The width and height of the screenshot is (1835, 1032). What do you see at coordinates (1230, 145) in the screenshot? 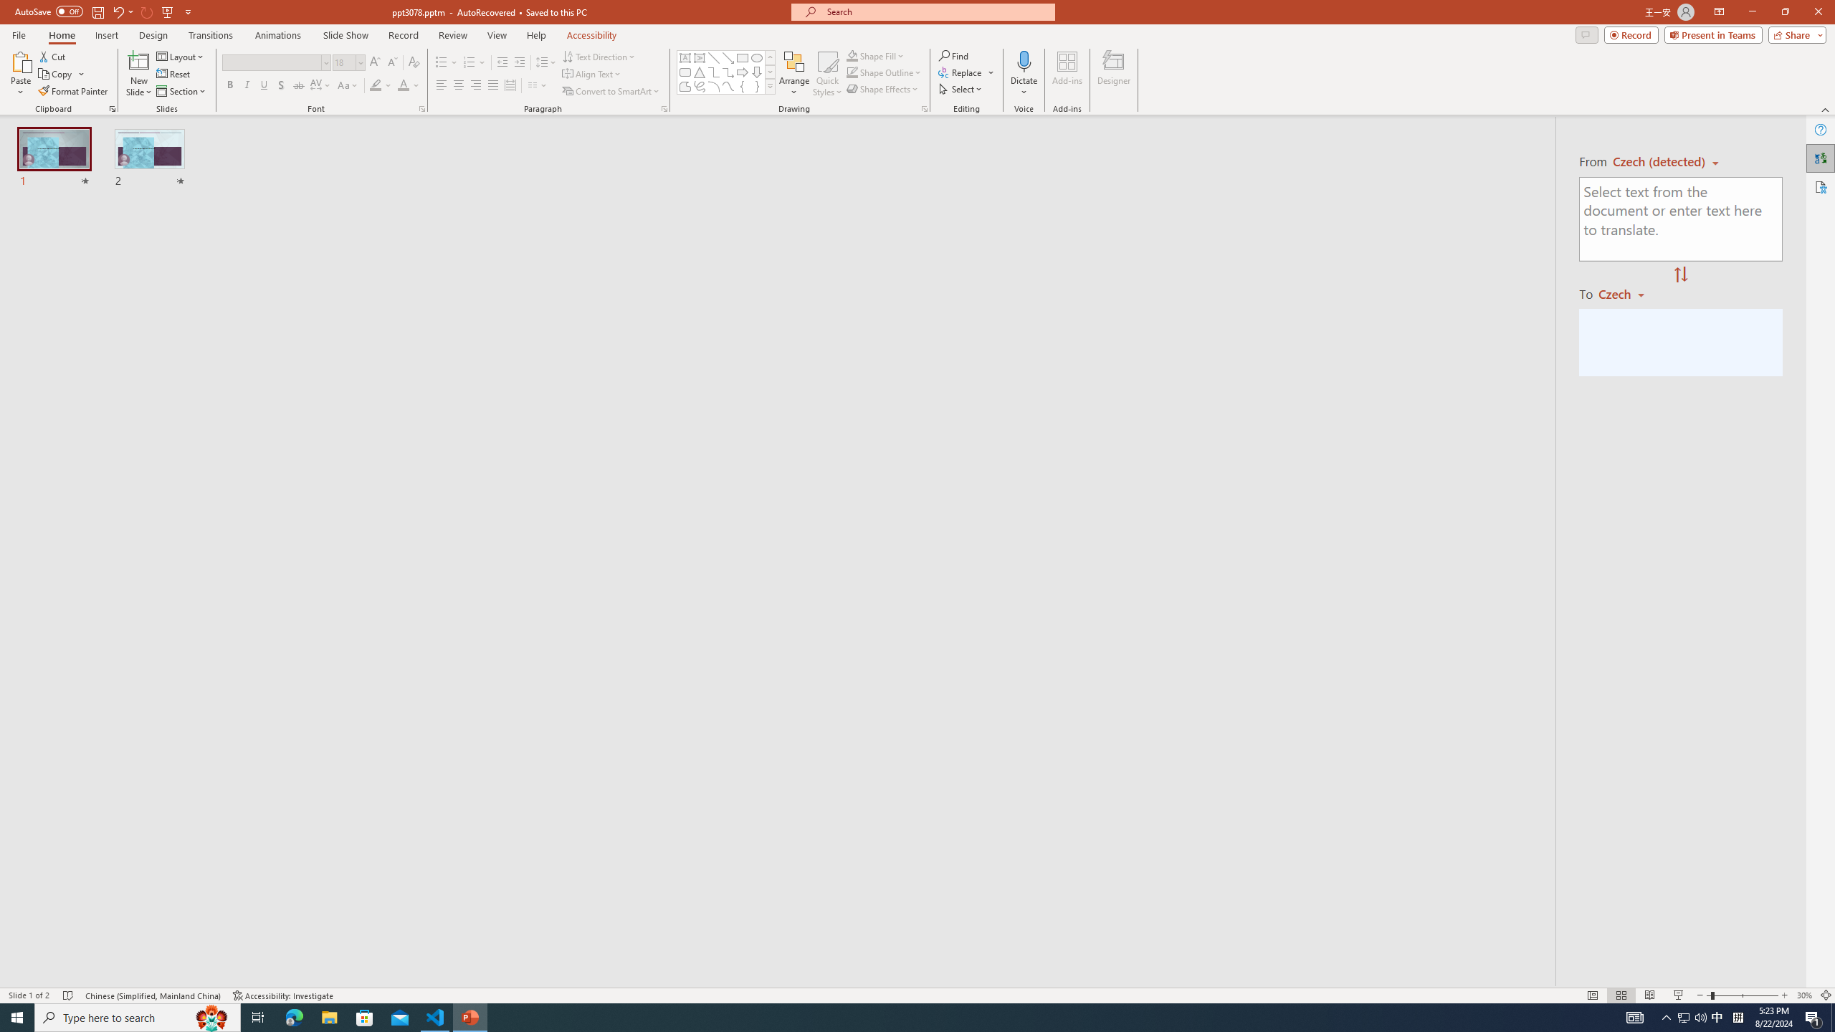
I see `icon` at bounding box center [1230, 145].